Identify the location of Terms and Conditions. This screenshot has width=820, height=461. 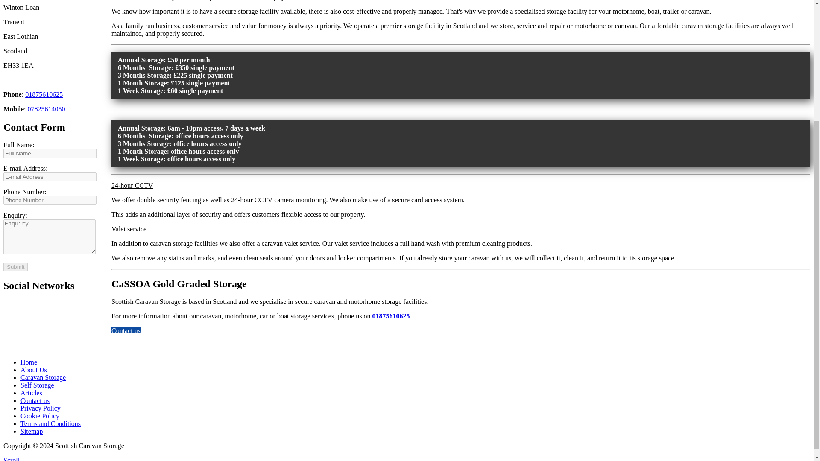
(50, 423).